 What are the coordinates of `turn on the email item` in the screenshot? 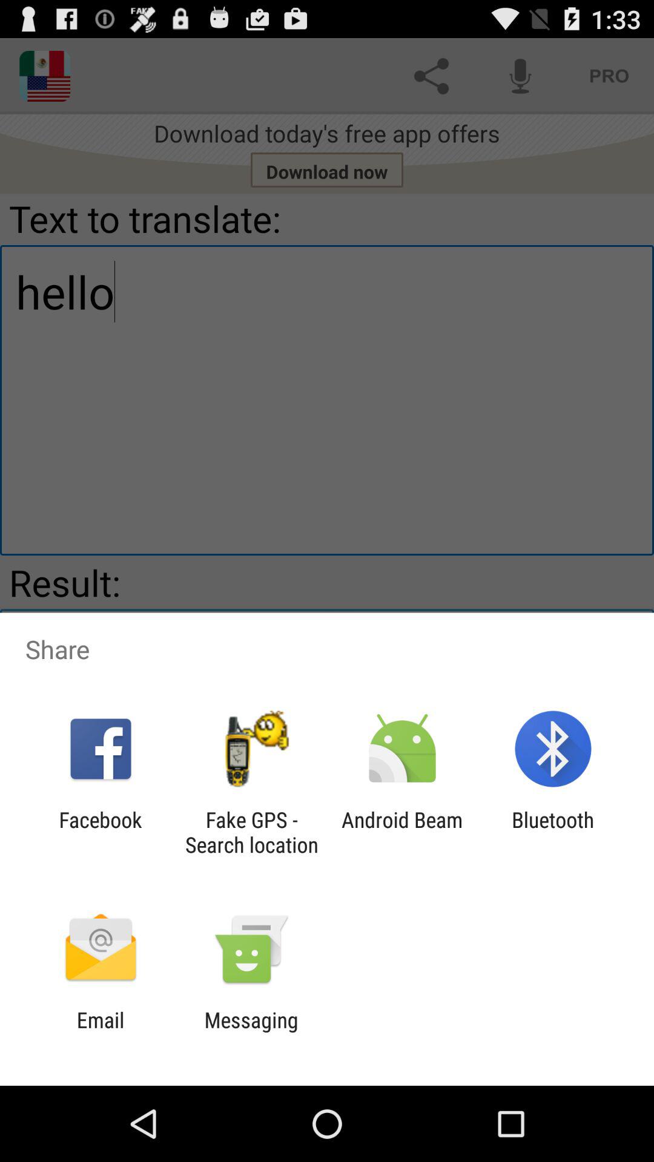 It's located at (101, 1032).